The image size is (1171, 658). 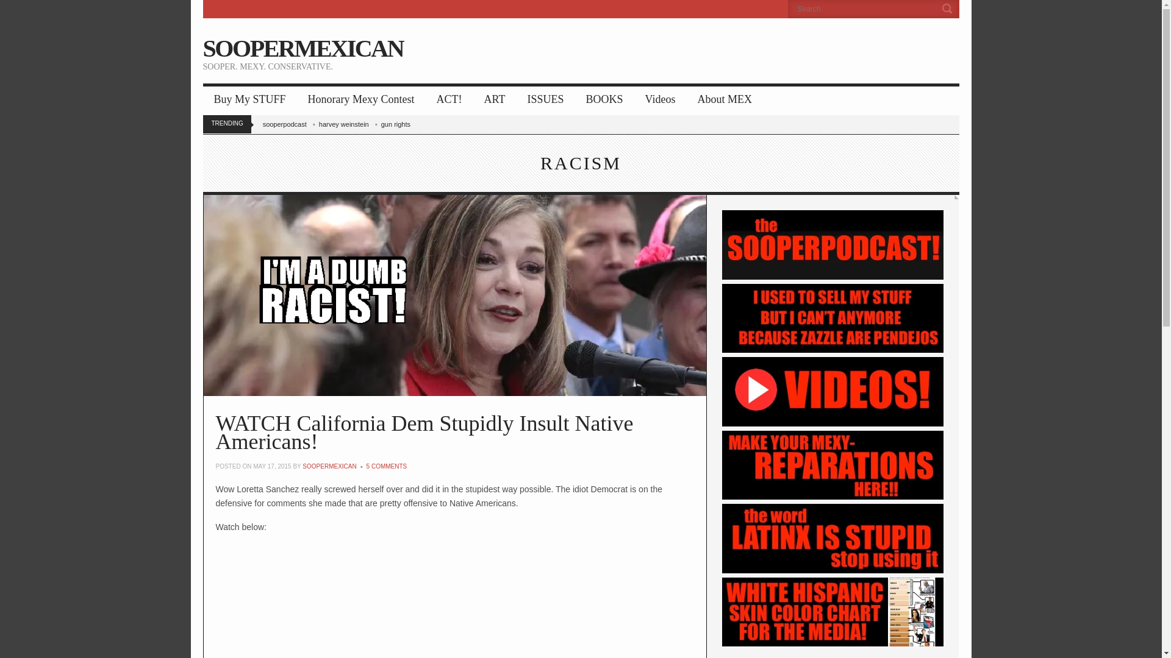 What do you see at coordinates (329, 467) in the screenshot?
I see `SOOPERMEXICAN` at bounding box center [329, 467].